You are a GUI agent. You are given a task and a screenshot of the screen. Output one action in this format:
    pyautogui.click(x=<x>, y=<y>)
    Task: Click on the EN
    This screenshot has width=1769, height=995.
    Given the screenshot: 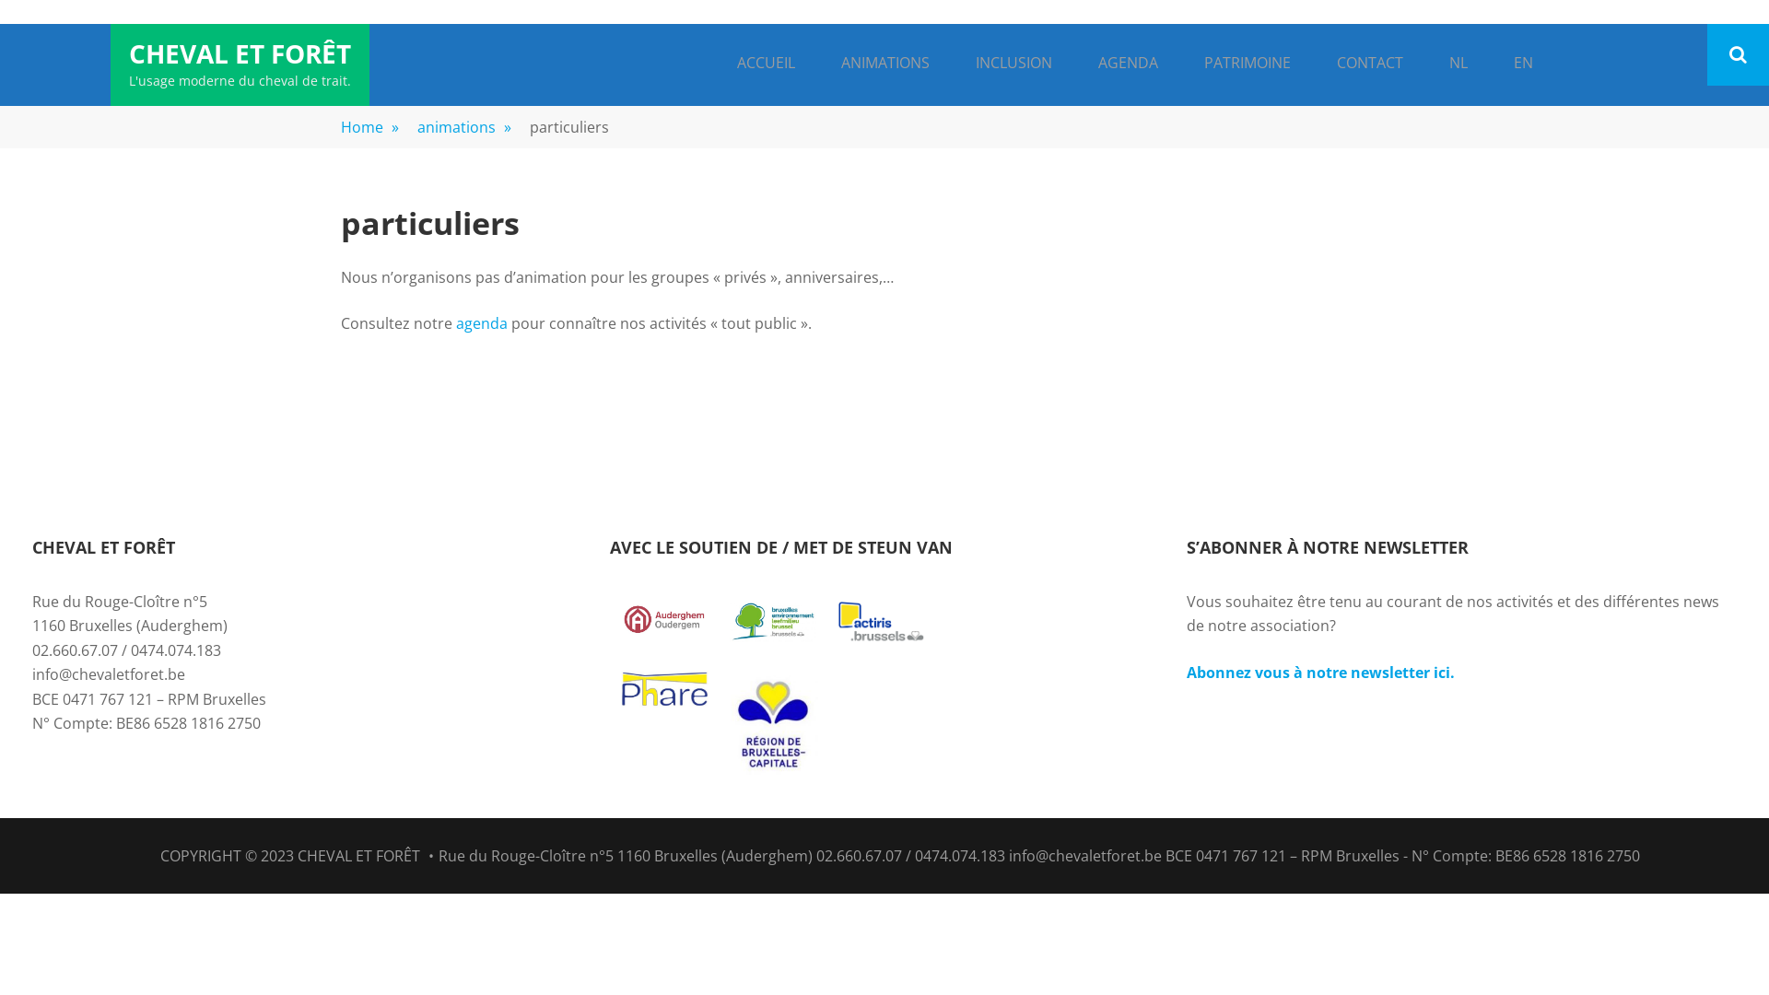 What is the action you would take?
    pyautogui.click(x=1524, y=64)
    